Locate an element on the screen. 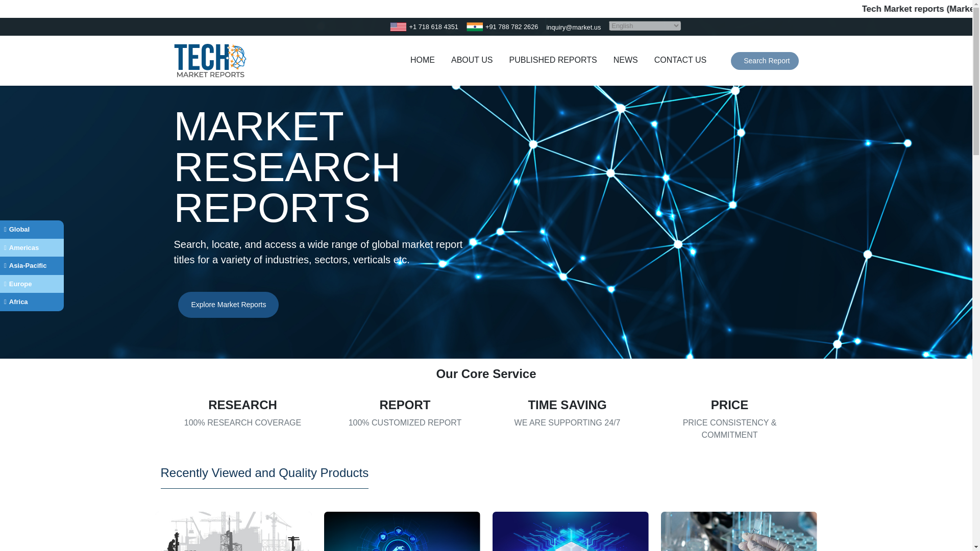 The image size is (980, 551). Europe is located at coordinates (32, 283).